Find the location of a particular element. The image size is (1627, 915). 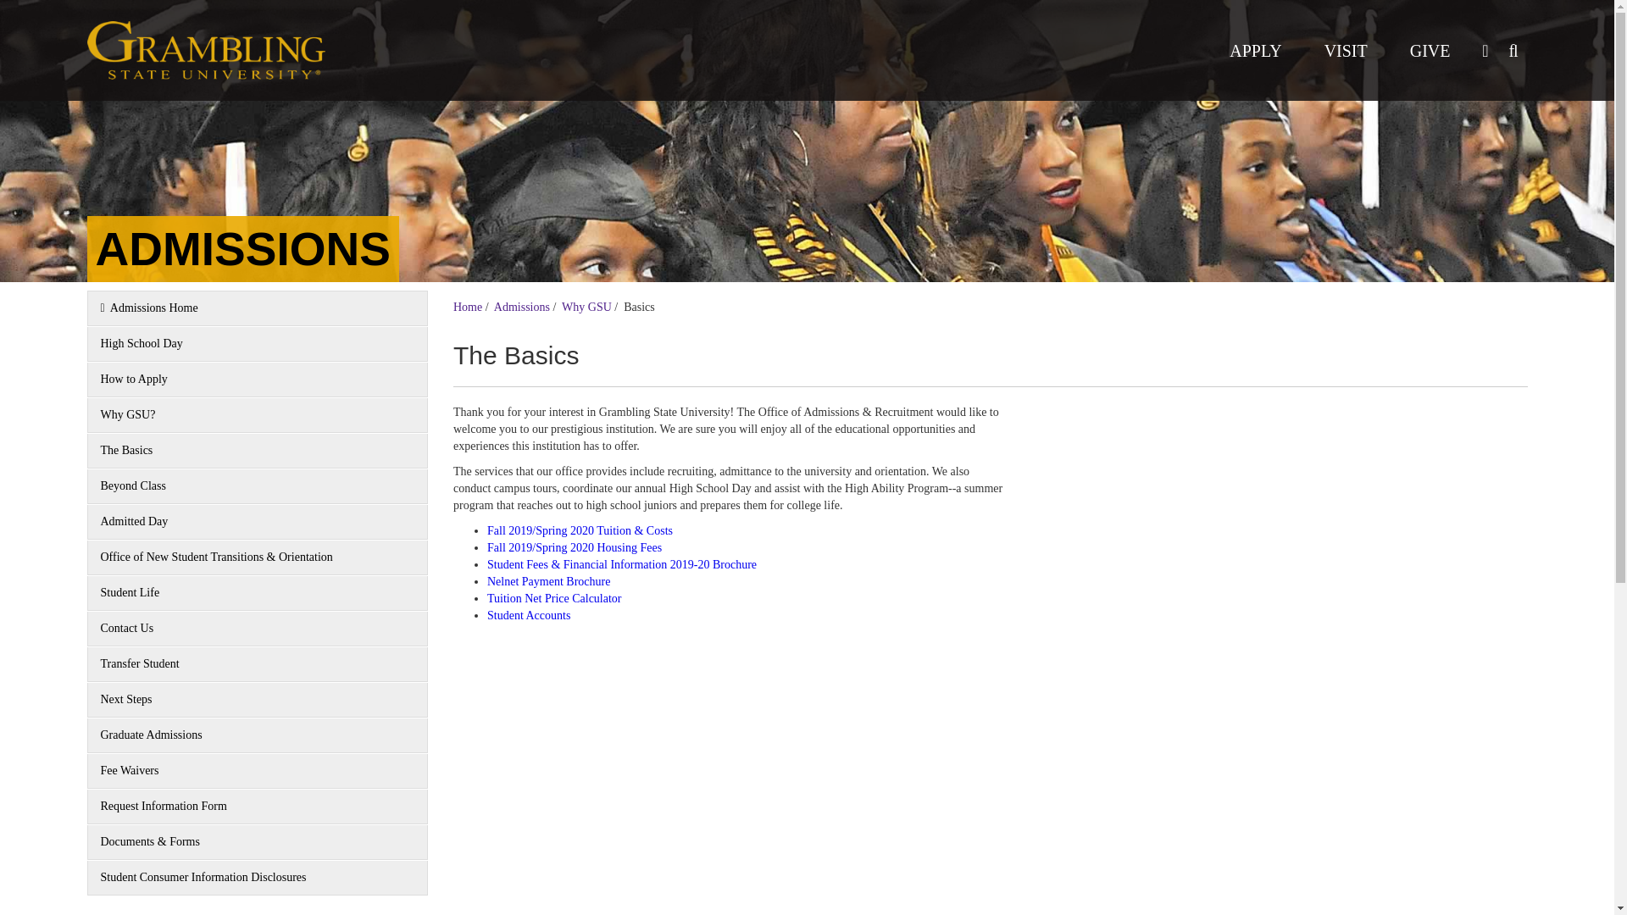

Dropdown Menu Toggle is located at coordinates (1485, 50).